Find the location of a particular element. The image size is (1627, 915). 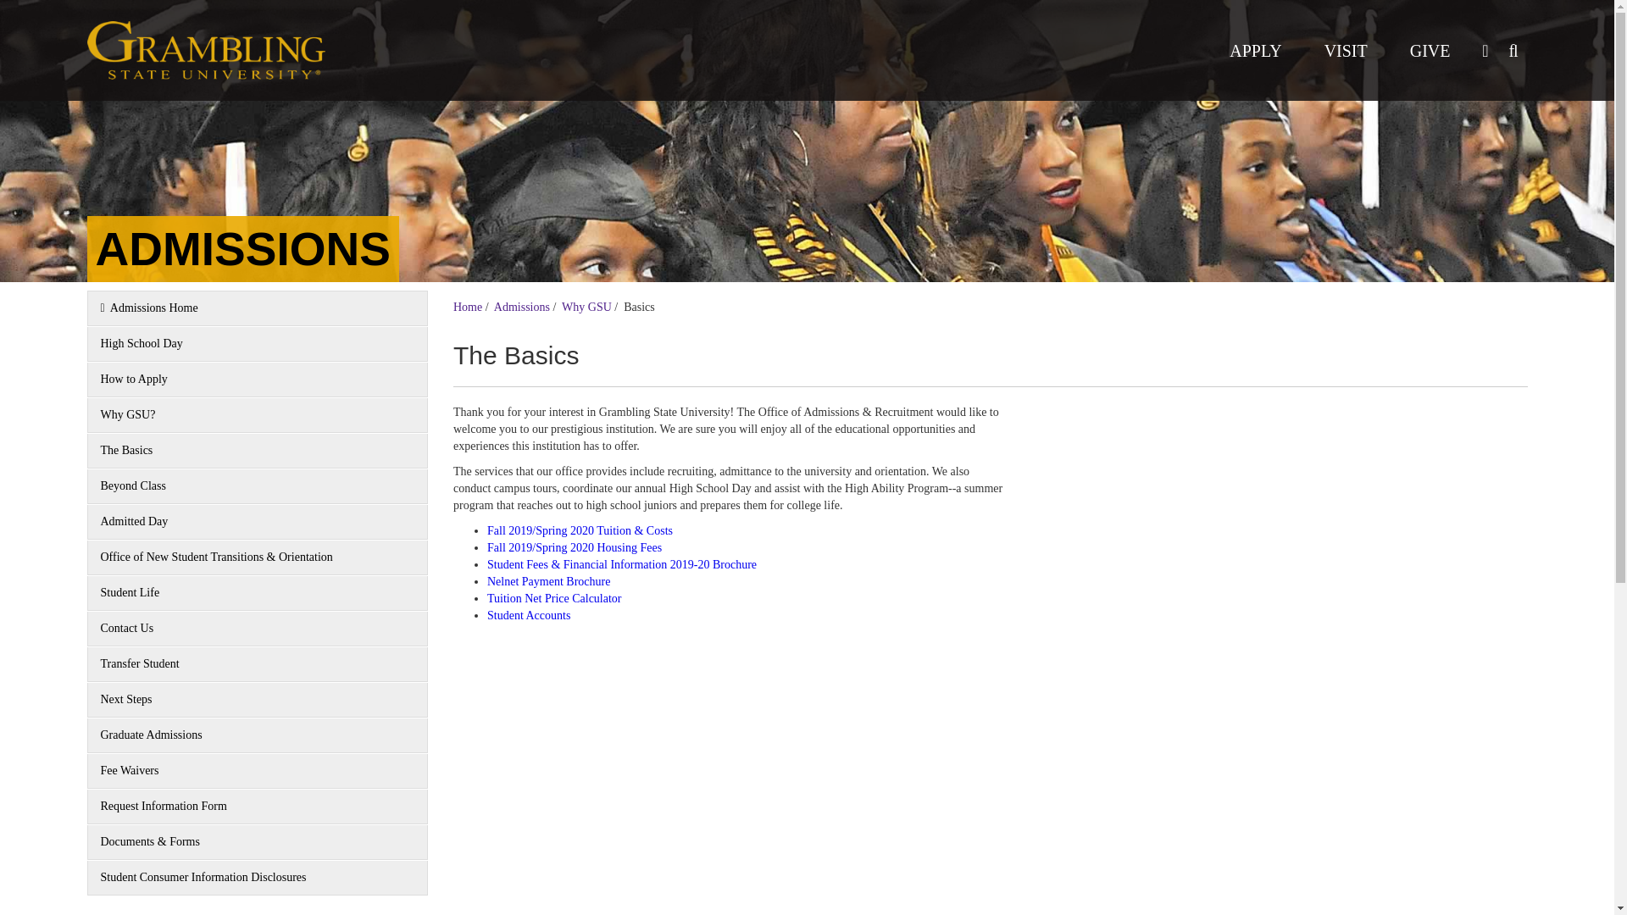

Dropdown Menu Toggle is located at coordinates (1485, 50).